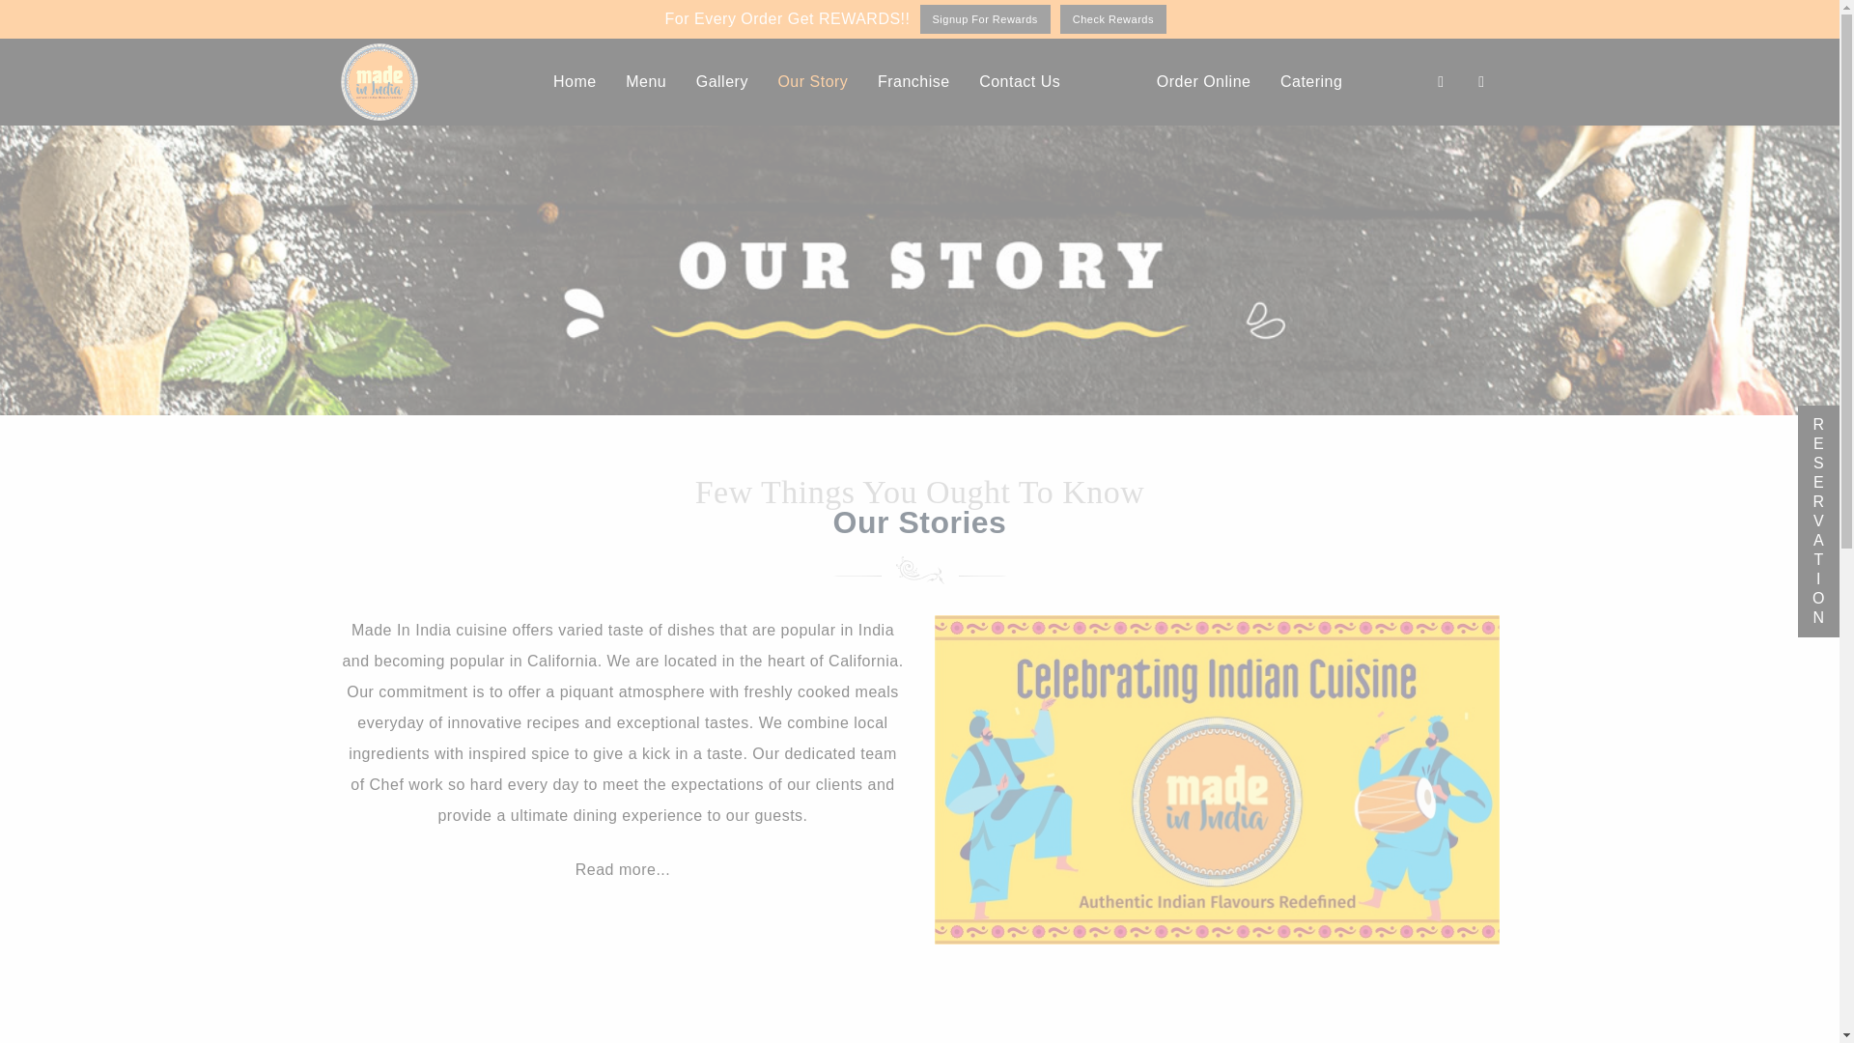 The height and width of the screenshot is (1043, 1854). I want to click on Contact Us, so click(1020, 82).